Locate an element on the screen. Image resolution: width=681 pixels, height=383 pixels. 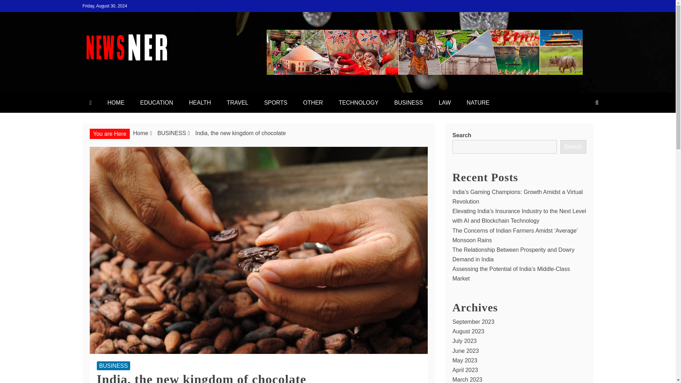
LAW is located at coordinates (445, 102).